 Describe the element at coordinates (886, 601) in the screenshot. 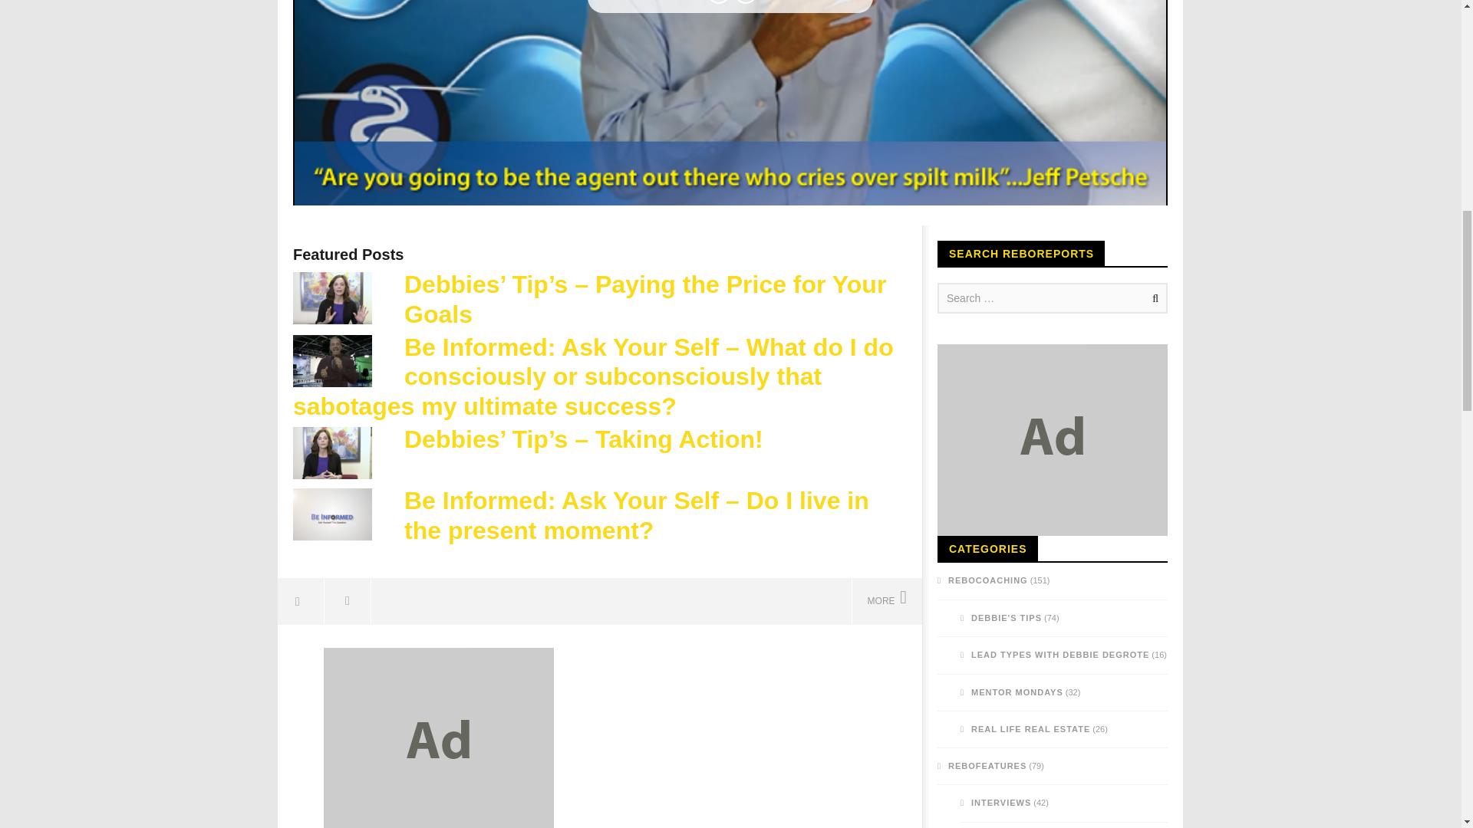

I see `MORE ` at that location.